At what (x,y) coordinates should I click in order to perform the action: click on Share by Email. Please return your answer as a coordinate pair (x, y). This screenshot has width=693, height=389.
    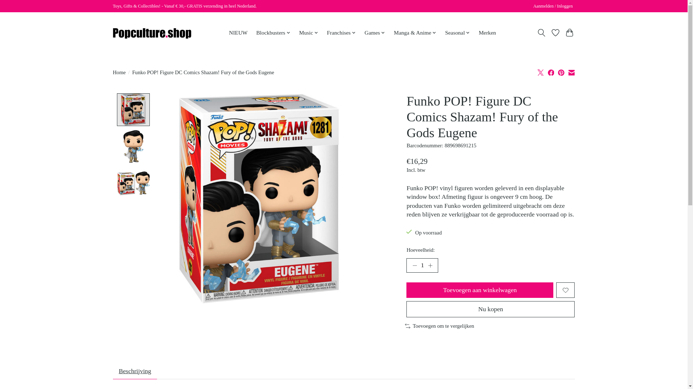
    Looking at the image, I should click on (571, 72).